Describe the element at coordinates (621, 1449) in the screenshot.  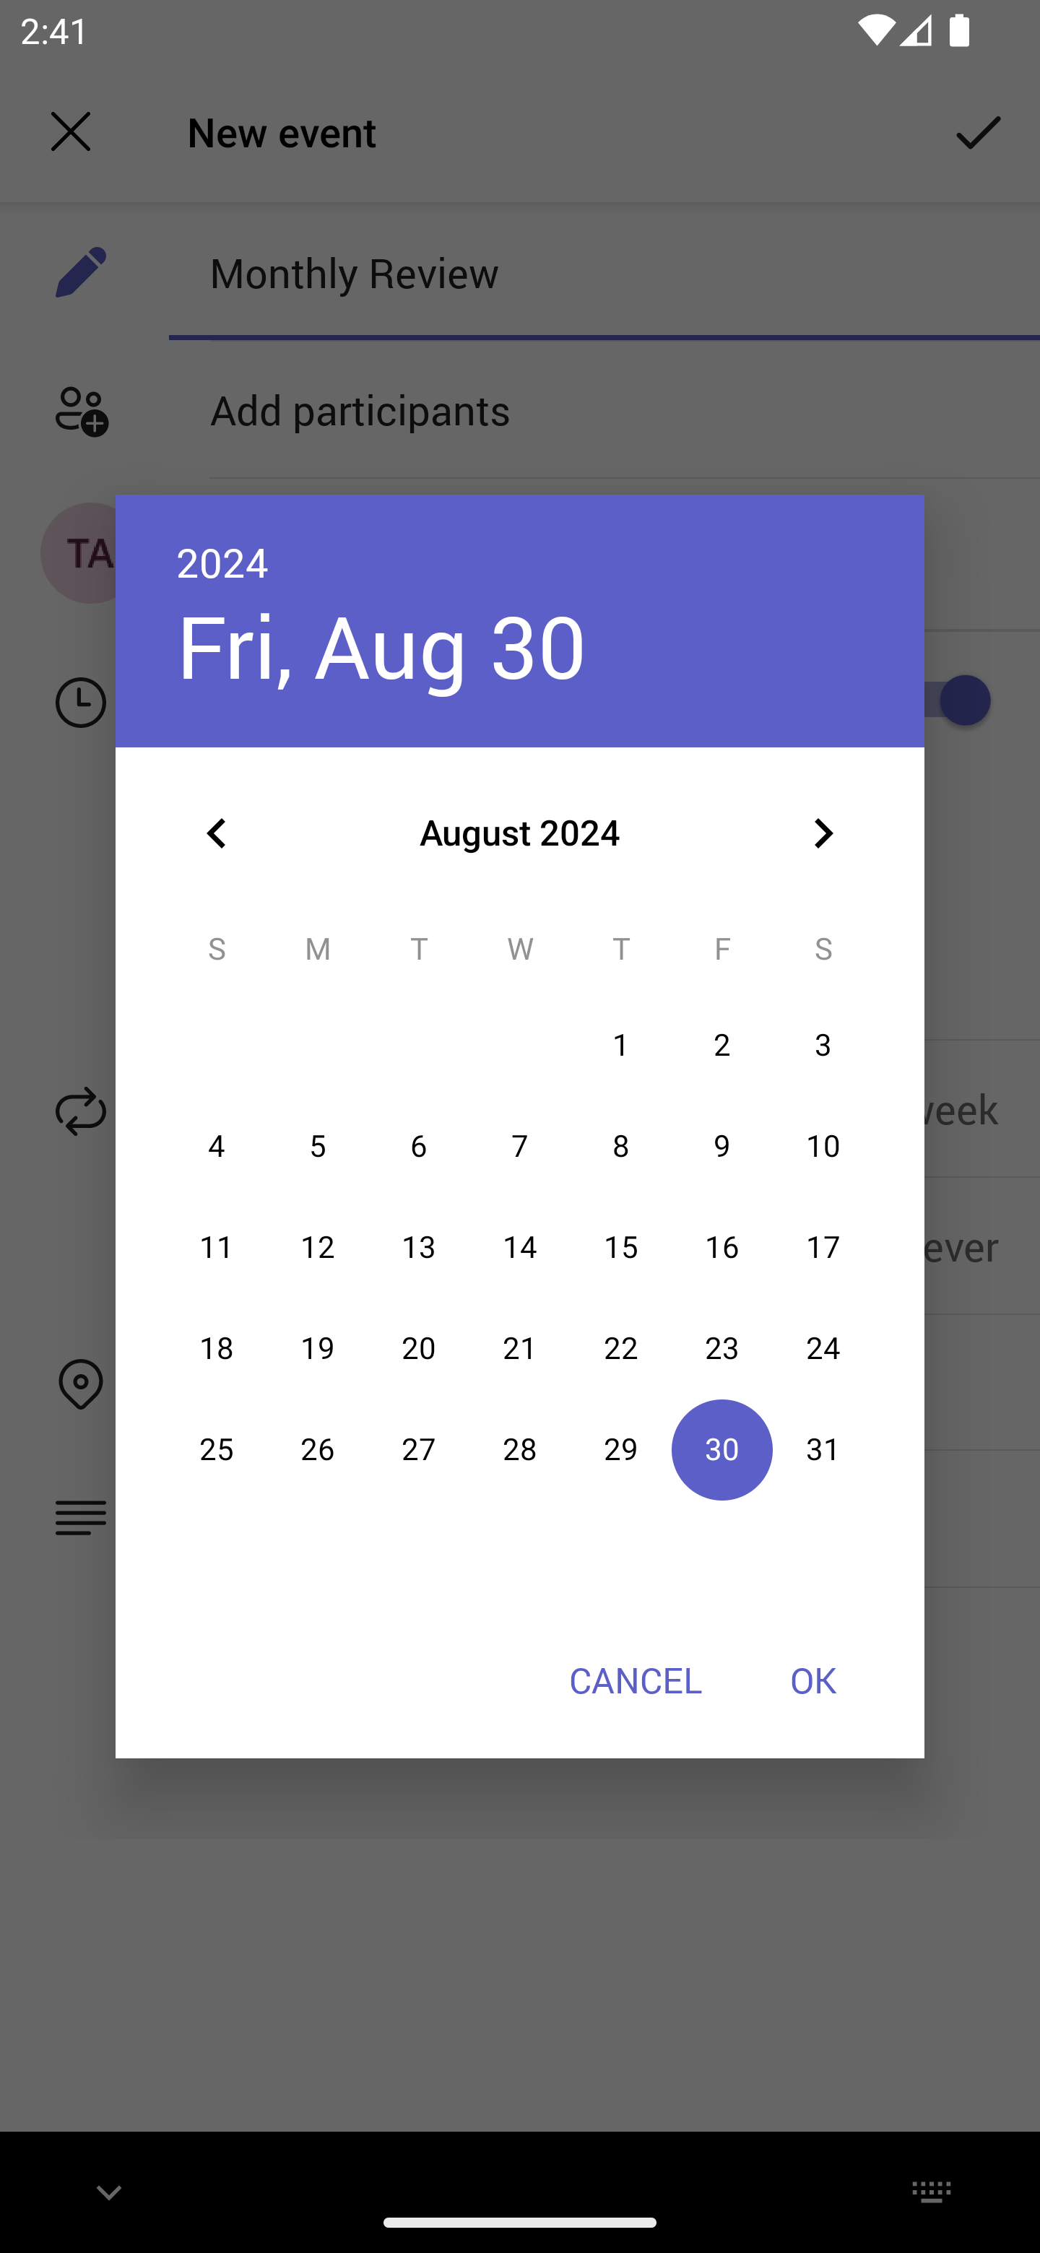
I see `29 29 August 2024` at that location.